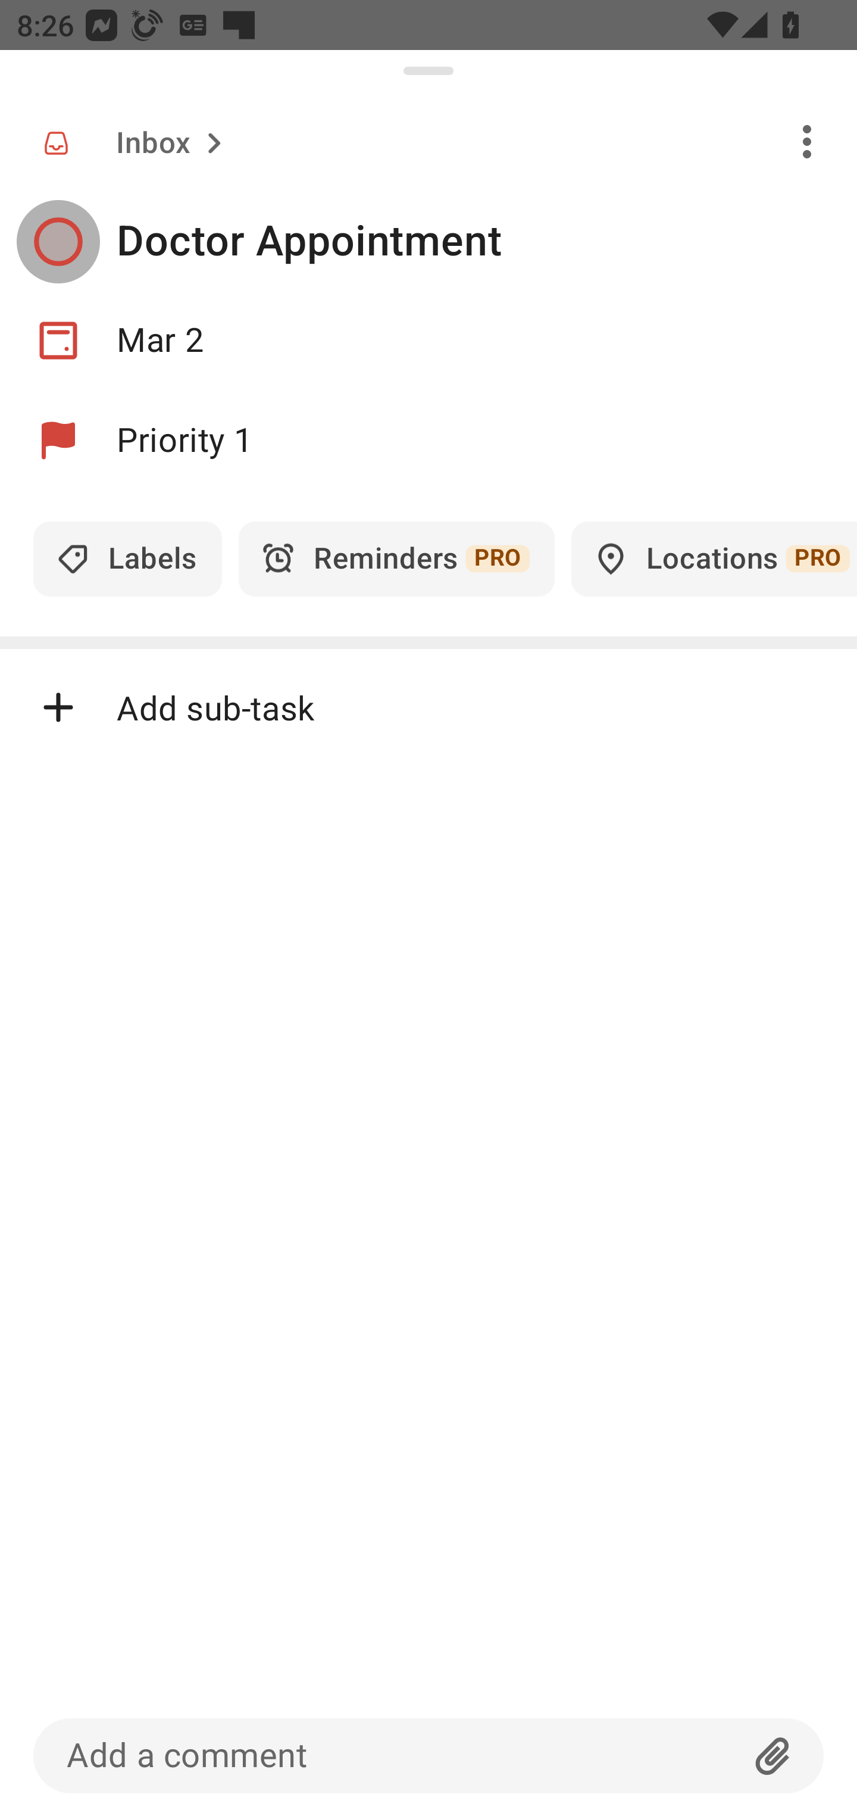  I want to click on Priority Priority 1, so click(428, 441).